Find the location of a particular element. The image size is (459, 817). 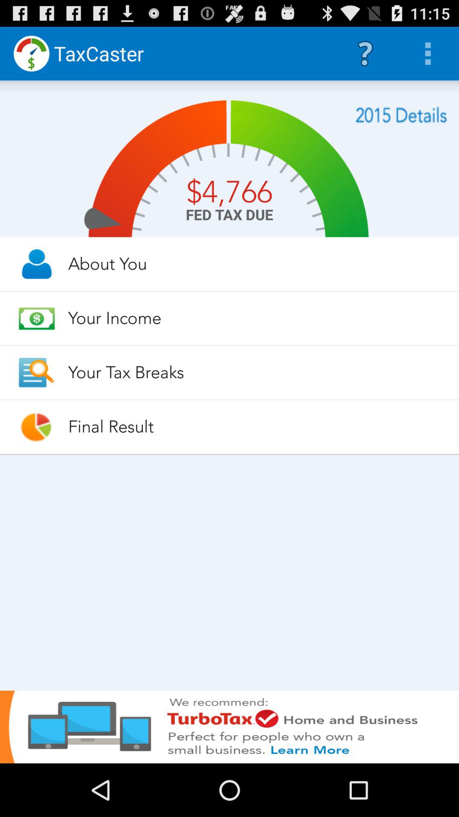

swipe to about you is located at coordinates (256, 264).